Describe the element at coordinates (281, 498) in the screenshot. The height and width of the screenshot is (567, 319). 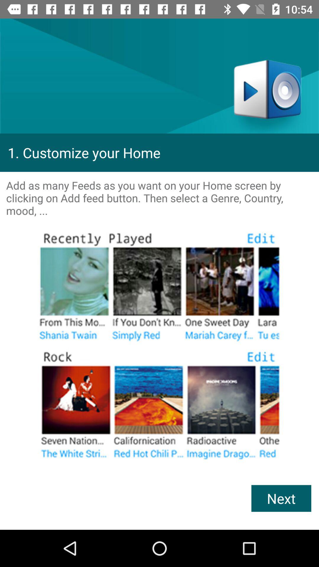
I see `scroll until next icon` at that location.